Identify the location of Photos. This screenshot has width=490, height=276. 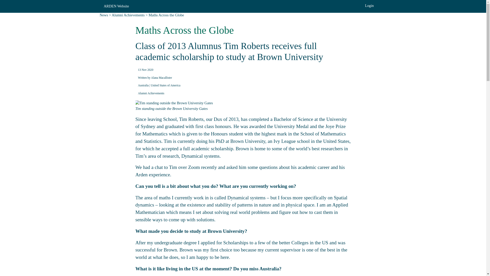
(231, 5).